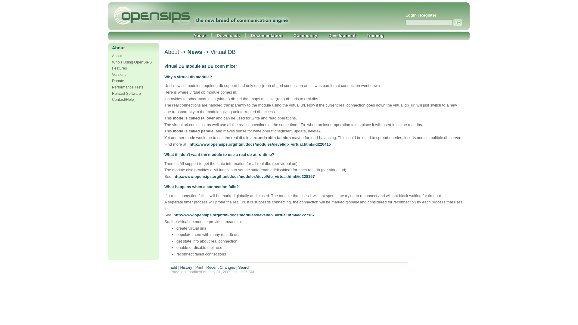  What do you see at coordinates (305, 36) in the screenshot?
I see `Community` at bounding box center [305, 36].